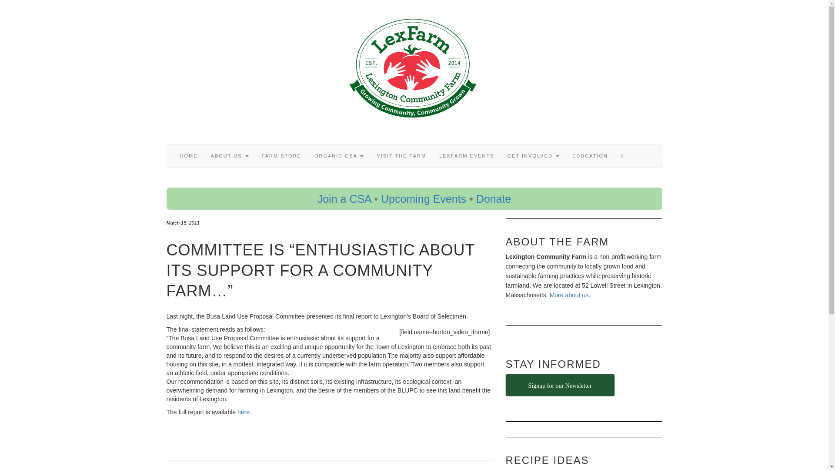 Image resolution: width=835 pixels, height=470 pixels. Describe the element at coordinates (282, 156) in the screenshot. I see `FARM STORE` at that location.